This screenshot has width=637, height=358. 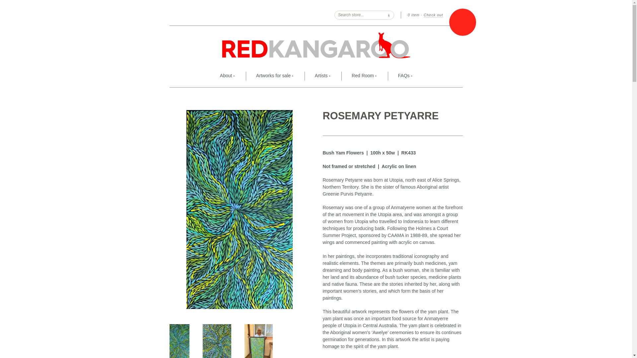 I want to click on 0 item, so click(x=413, y=15).